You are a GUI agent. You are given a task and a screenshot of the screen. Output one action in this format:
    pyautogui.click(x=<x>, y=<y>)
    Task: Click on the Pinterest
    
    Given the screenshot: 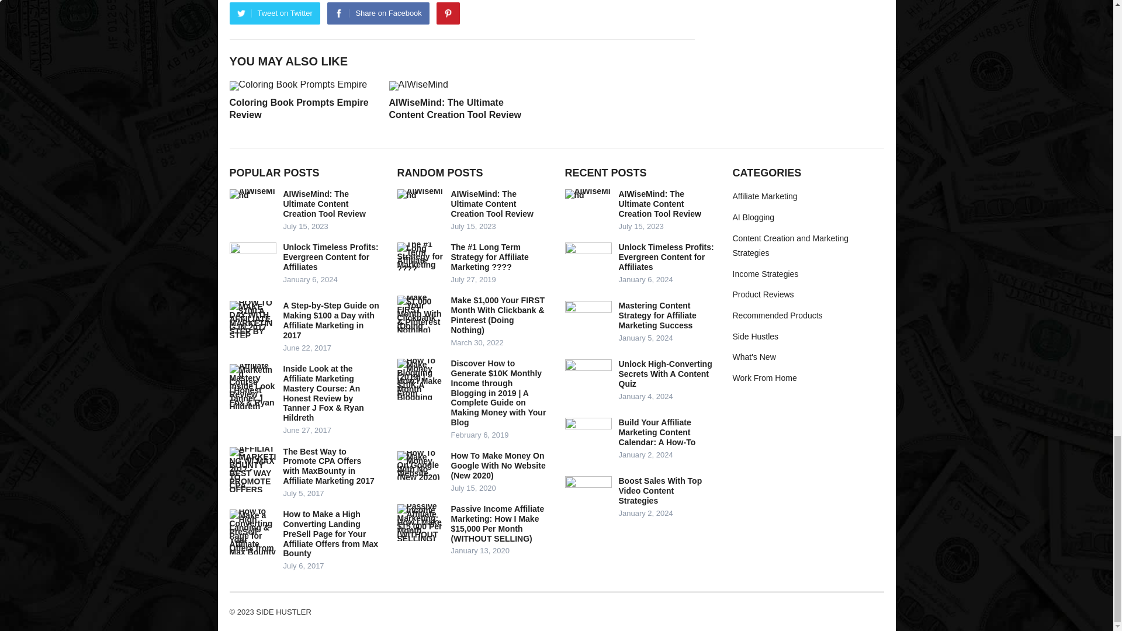 What is the action you would take?
    pyautogui.click(x=448, y=13)
    